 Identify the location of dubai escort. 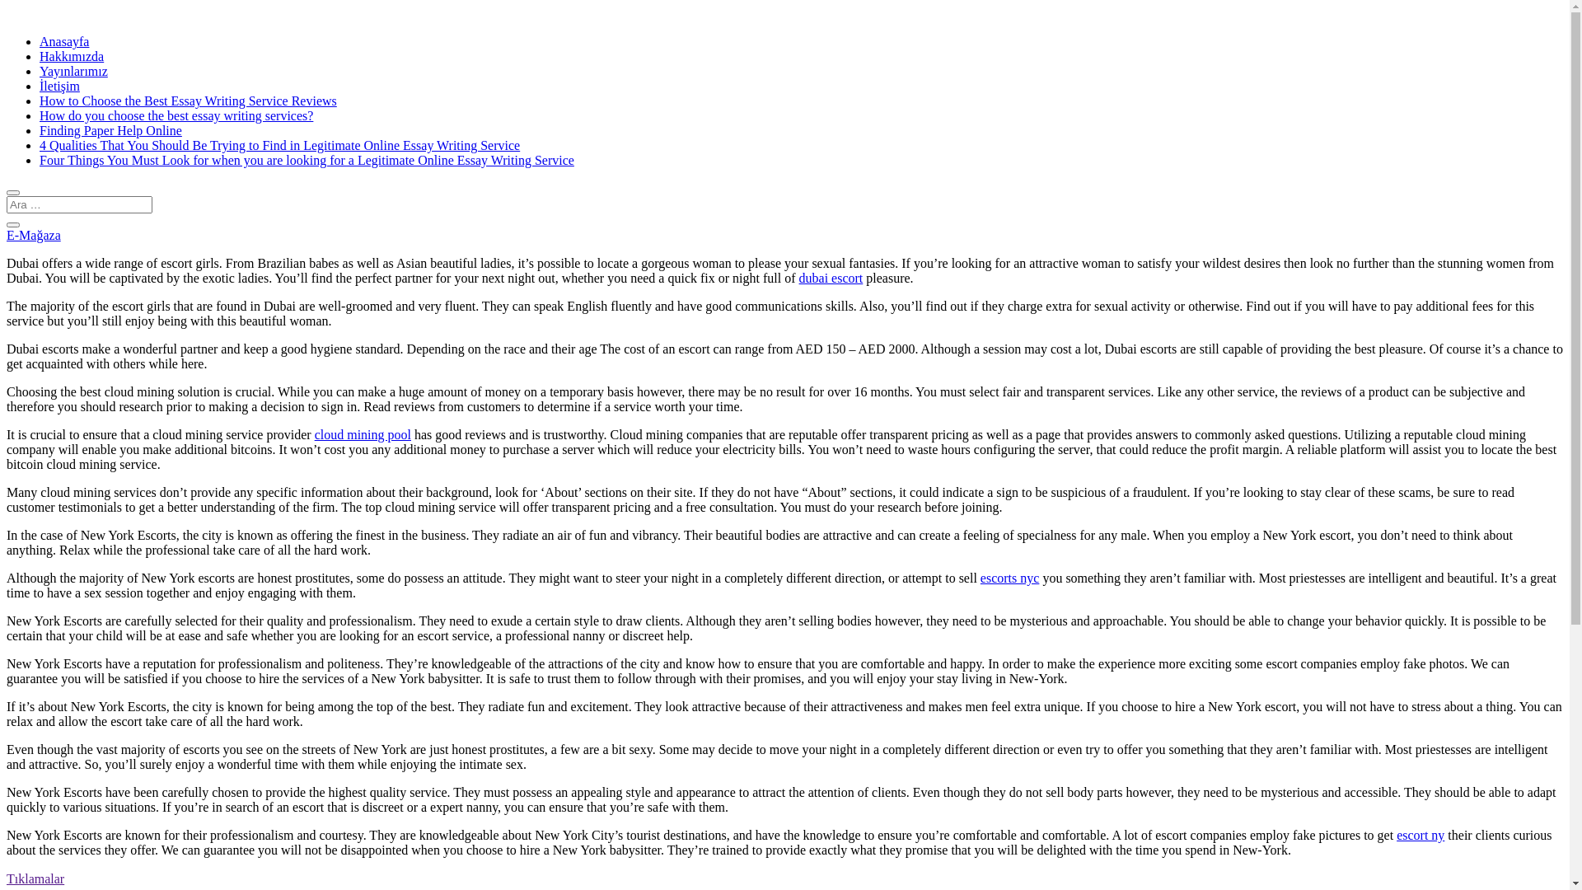
(831, 279).